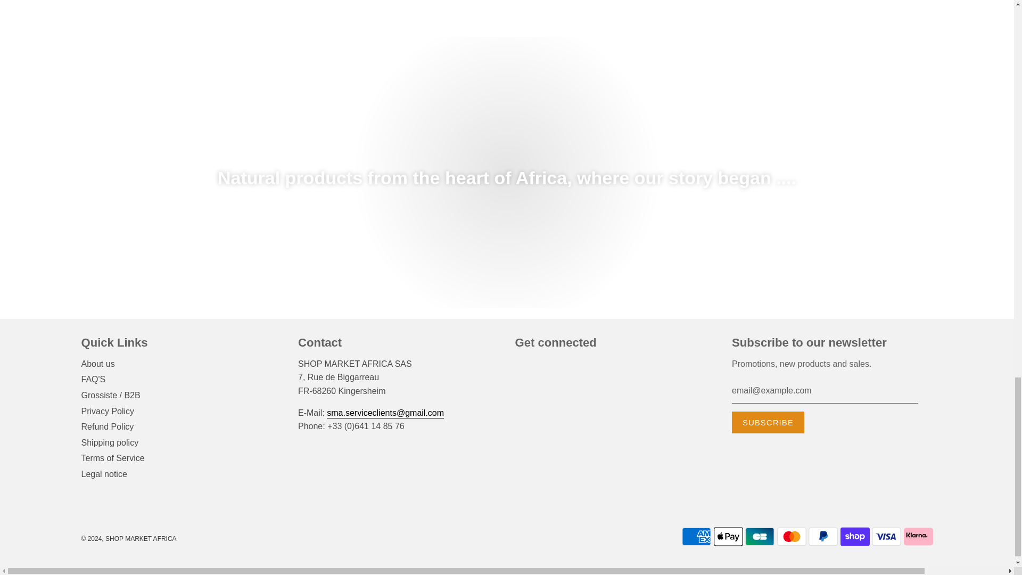 The height and width of the screenshot is (575, 1022). What do you see at coordinates (855, 537) in the screenshot?
I see `Shop Pay` at bounding box center [855, 537].